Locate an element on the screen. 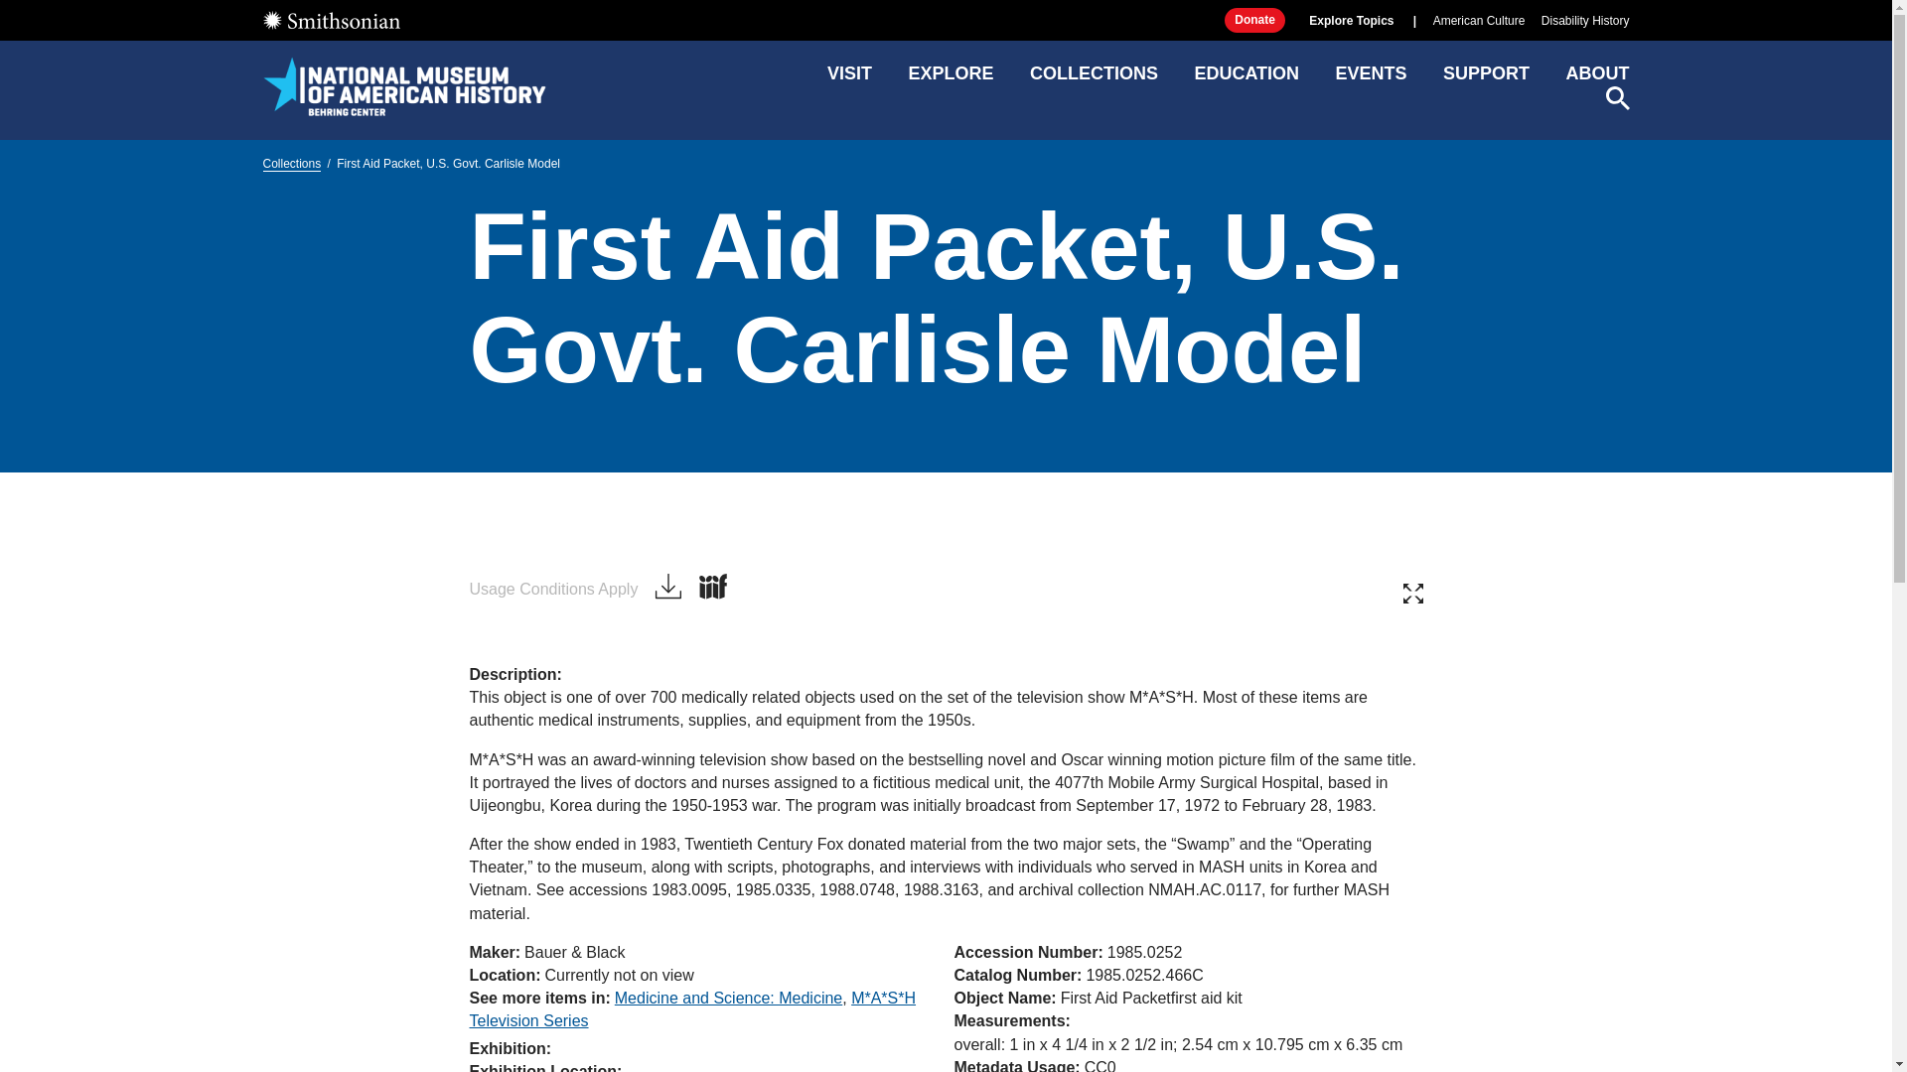 This screenshot has width=1907, height=1072. National Museum of American History is located at coordinates (403, 85).